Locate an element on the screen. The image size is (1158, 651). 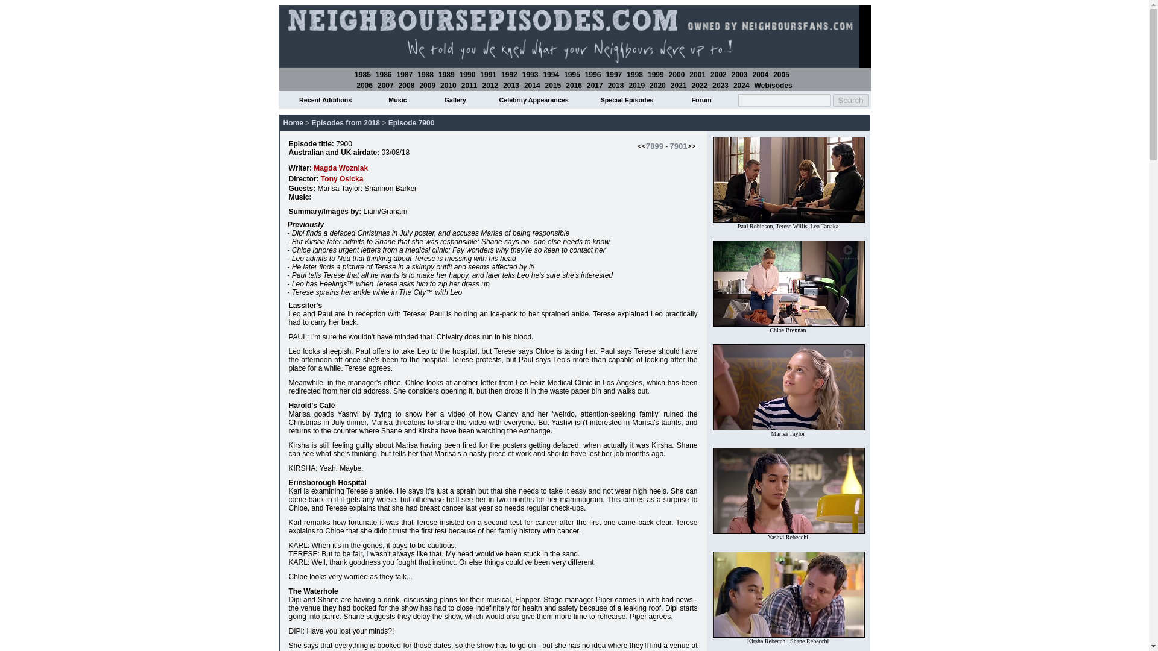
2017 is located at coordinates (595, 86).